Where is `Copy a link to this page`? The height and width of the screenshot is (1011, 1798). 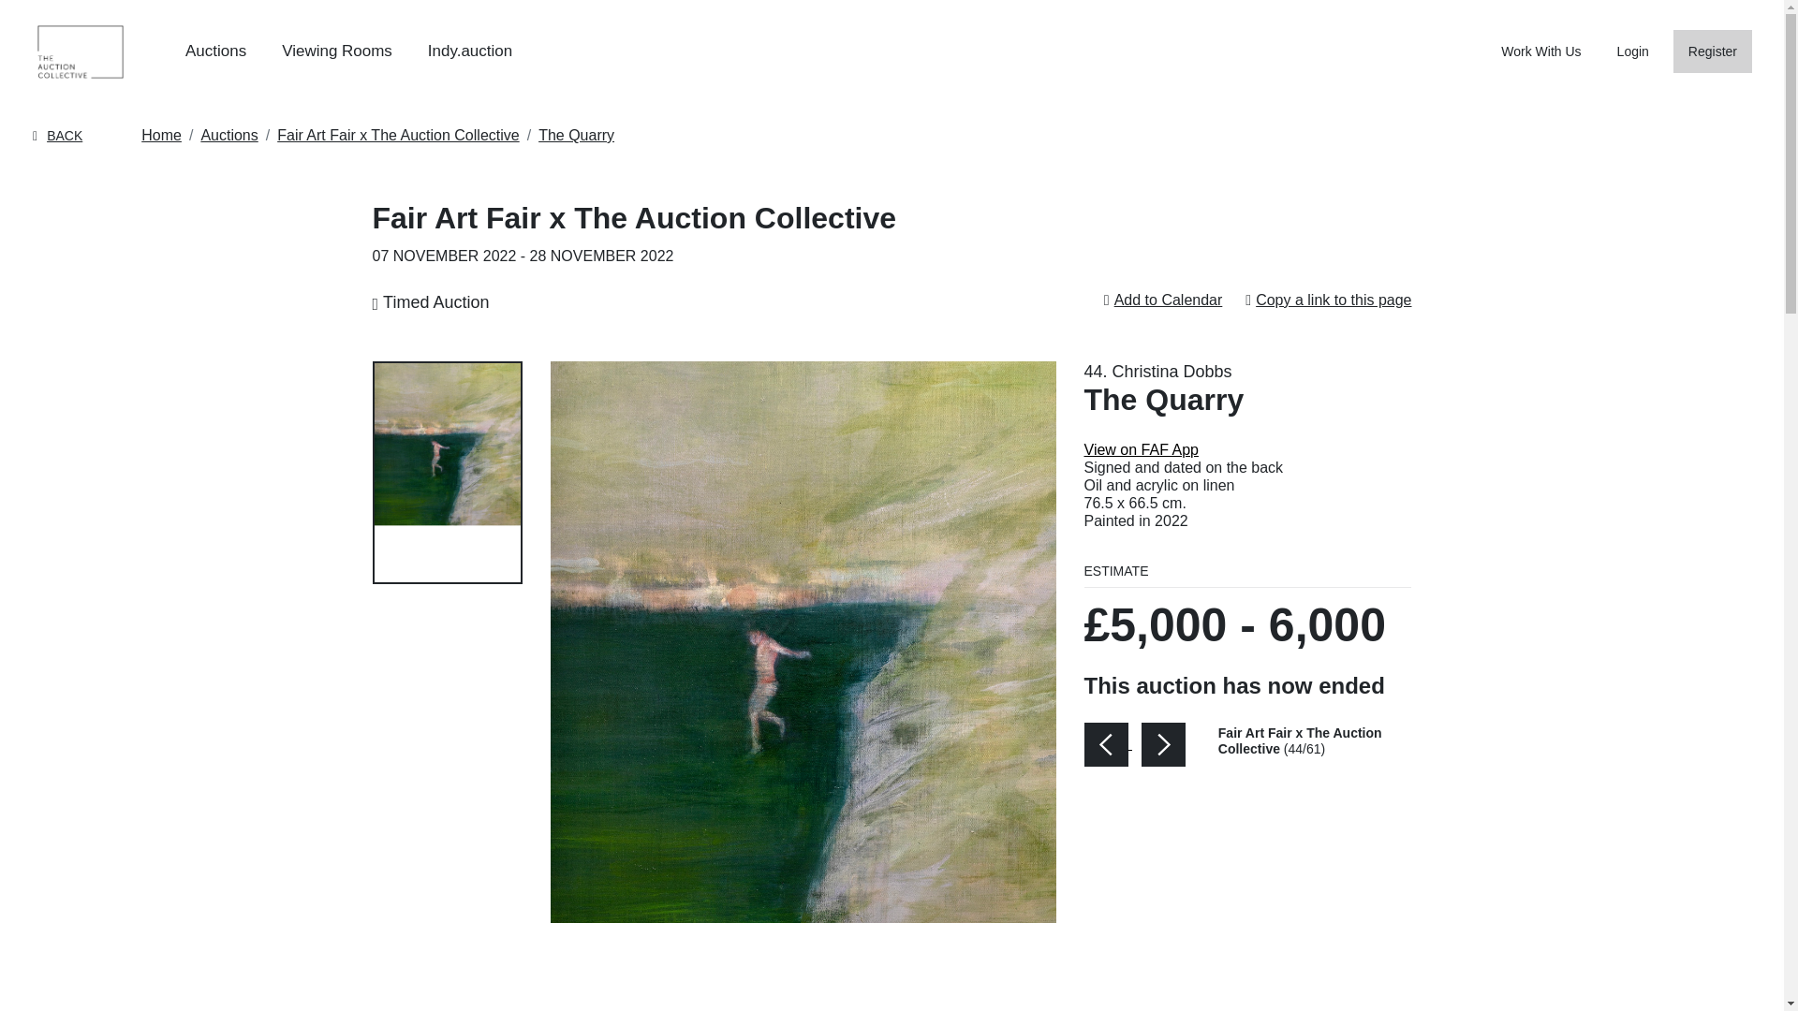 Copy a link to this page is located at coordinates (1334, 300).